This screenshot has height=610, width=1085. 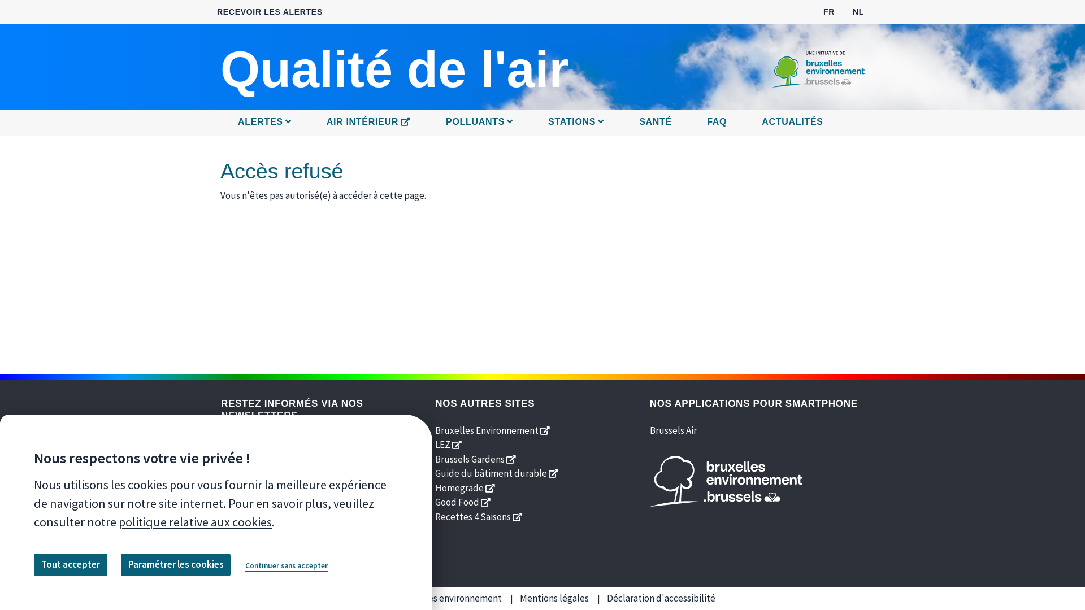 I want to click on politique relative aux cookies, so click(x=196, y=522).